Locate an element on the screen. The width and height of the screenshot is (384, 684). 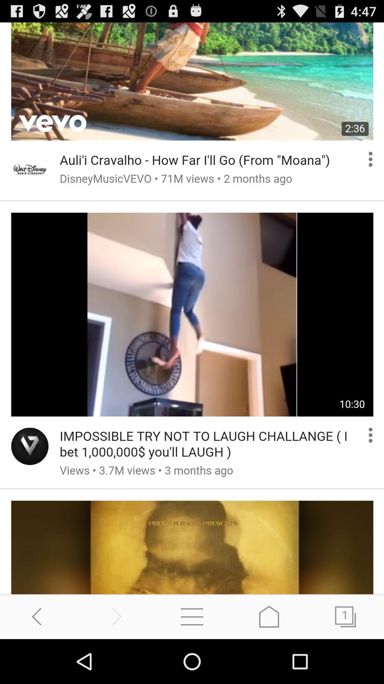
view the tabs is located at coordinates (346, 616).